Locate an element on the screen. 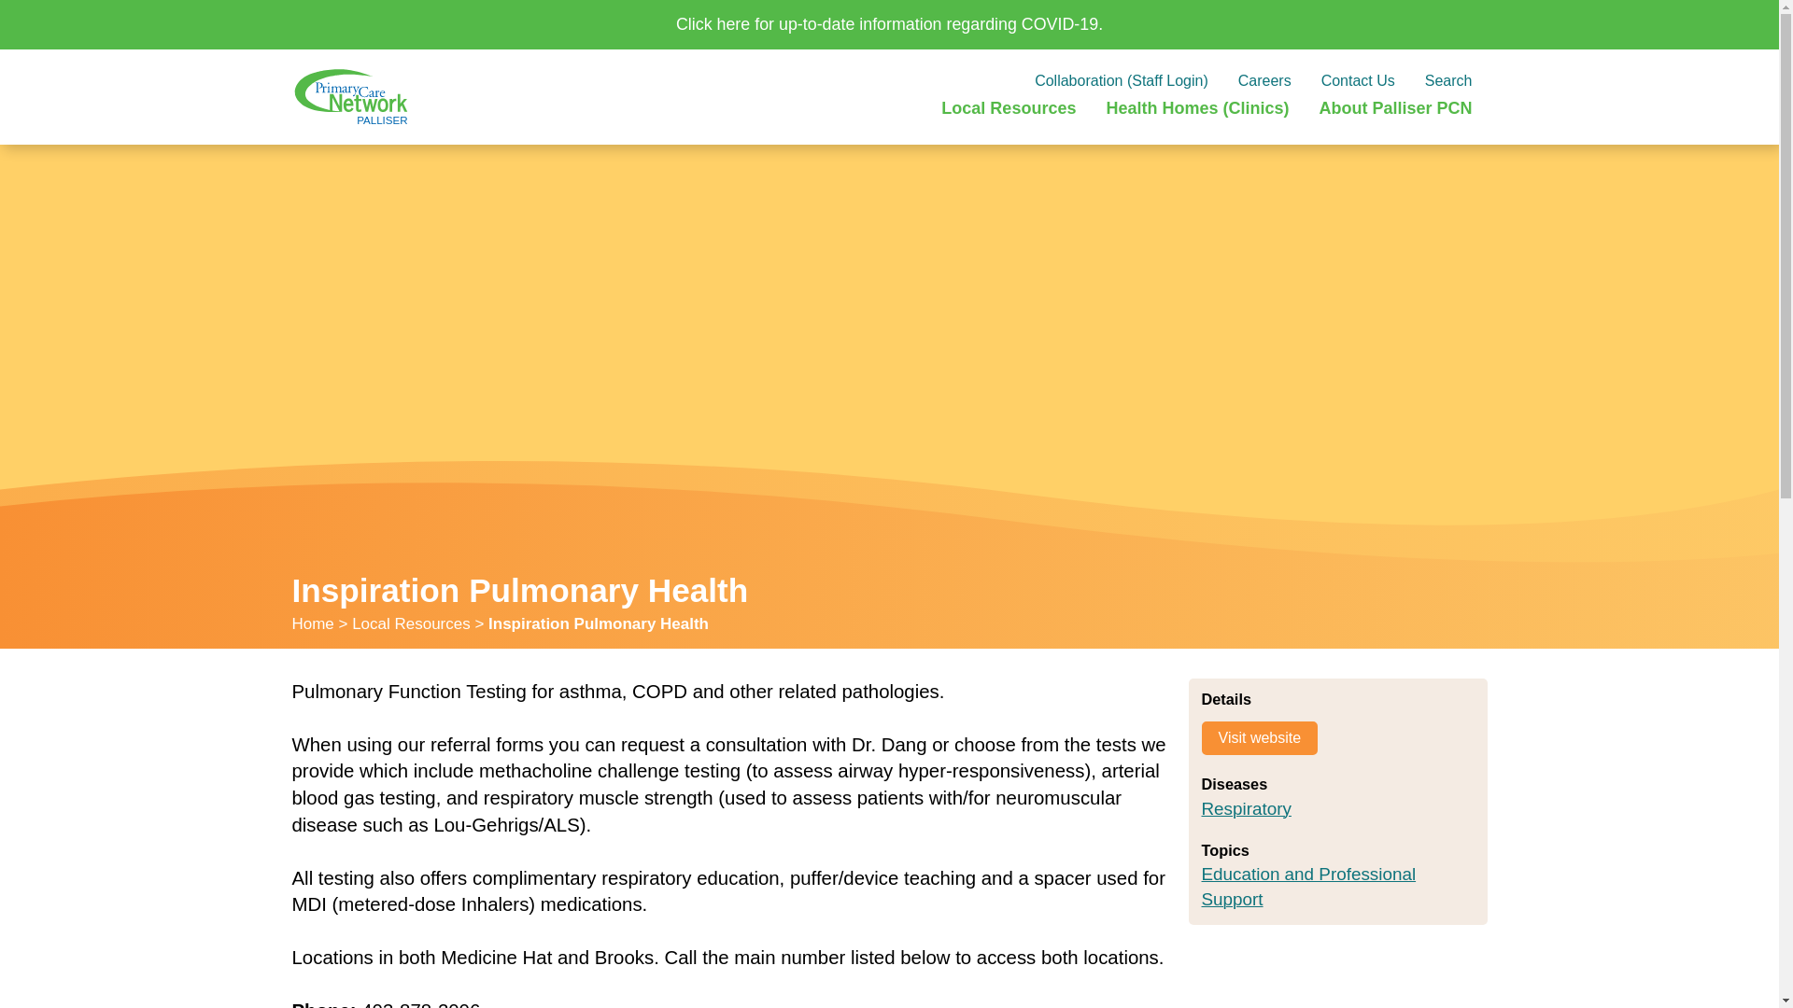  Respiratory is located at coordinates (1246, 808).